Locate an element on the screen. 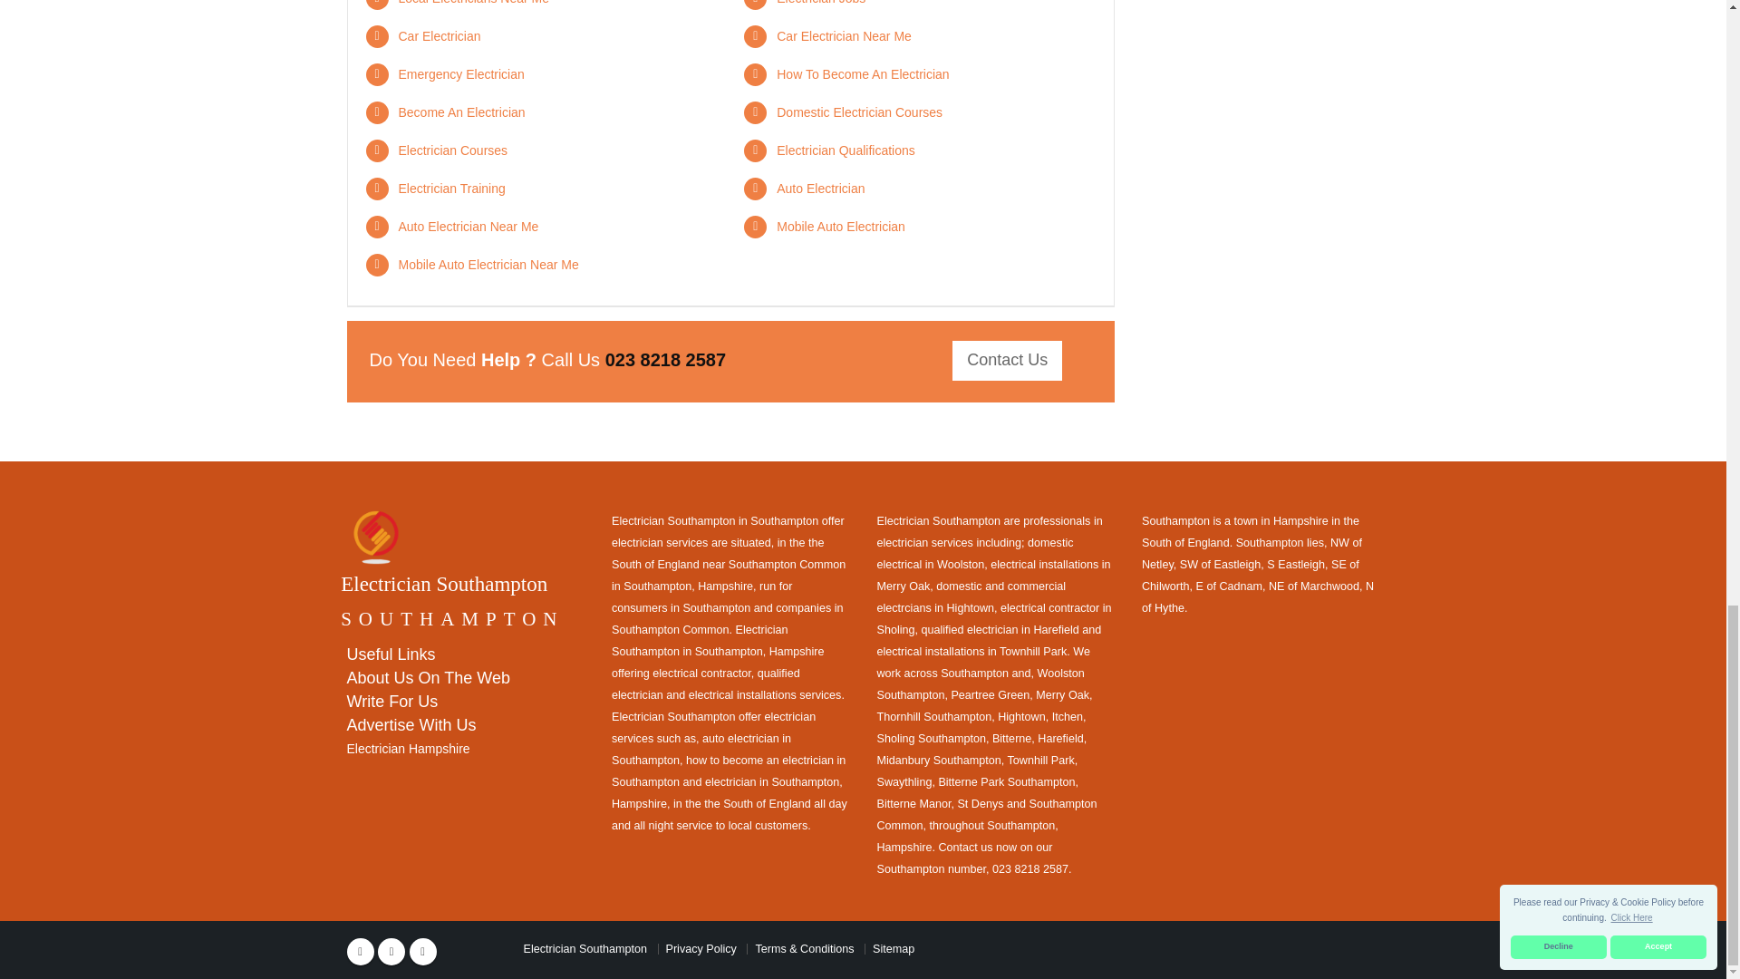  Facebook is located at coordinates (360, 951).